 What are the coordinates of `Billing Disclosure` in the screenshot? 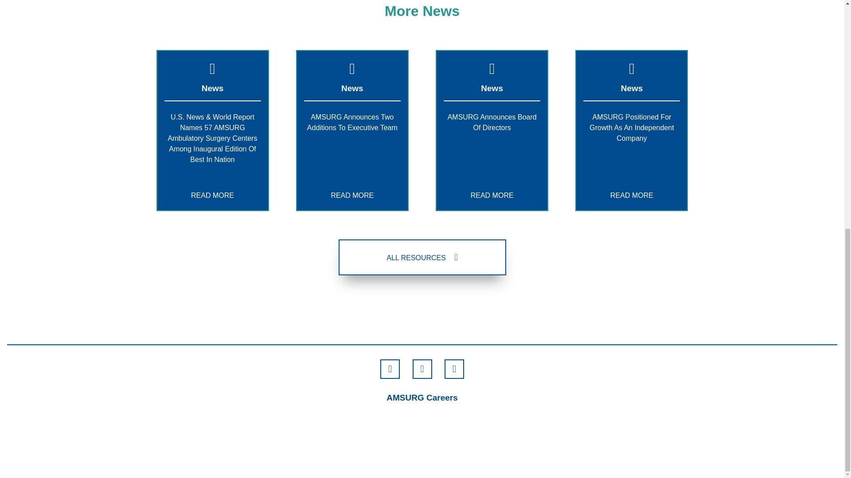 It's located at (565, 448).